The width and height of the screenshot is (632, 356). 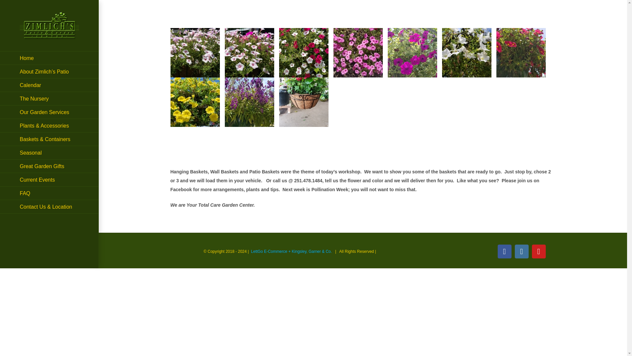 I want to click on Instagram, so click(x=521, y=251).